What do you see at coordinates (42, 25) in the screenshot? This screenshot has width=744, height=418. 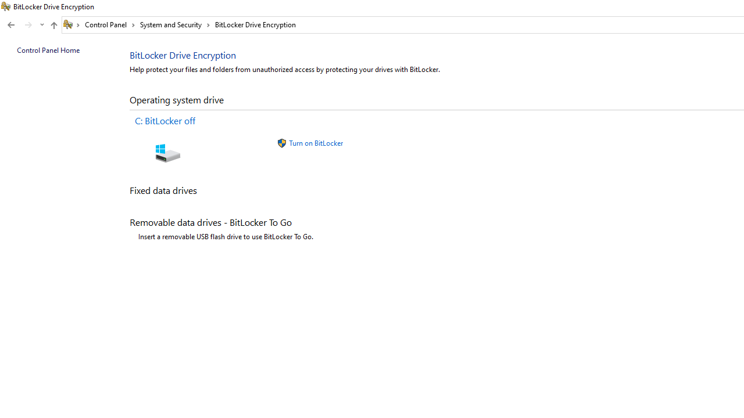 I see `Recent locations` at bounding box center [42, 25].